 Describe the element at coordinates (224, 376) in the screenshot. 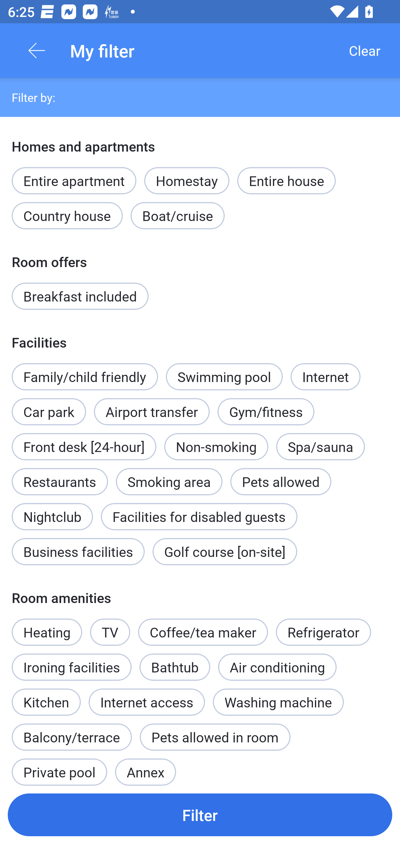

I see `Swimming pool` at that location.